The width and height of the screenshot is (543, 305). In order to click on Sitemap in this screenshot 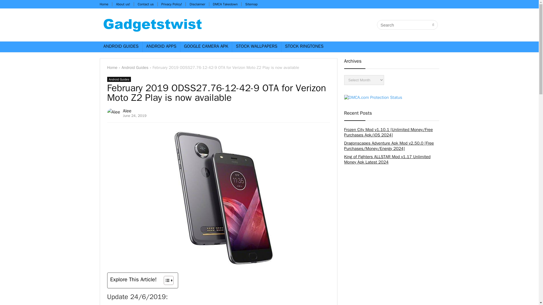, I will do `click(251, 4)`.